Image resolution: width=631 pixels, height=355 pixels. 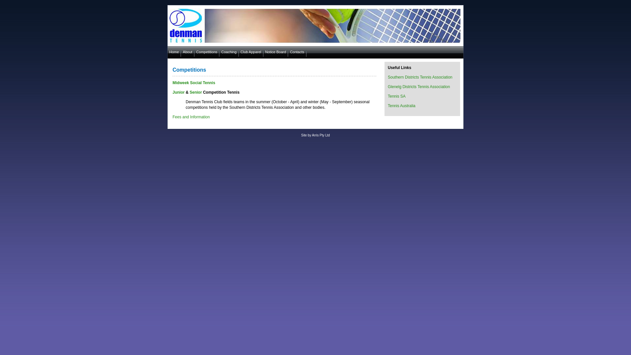 What do you see at coordinates (229, 52) in the screenshot?
I see `Coaching` at bounding box center [229, 52].